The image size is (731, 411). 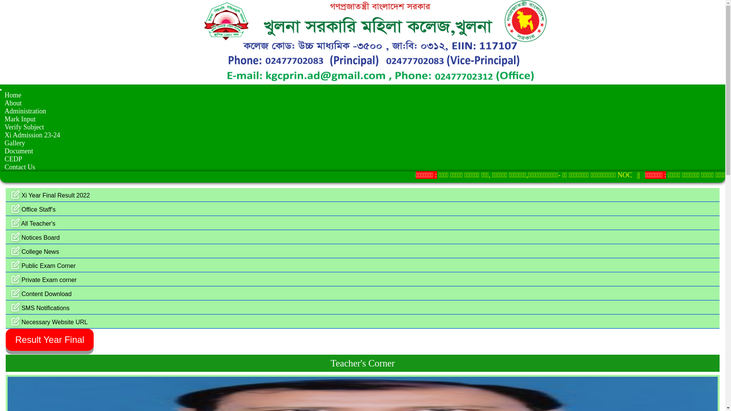 What do you see at coordinates (13, 104) in the screenshot?
I see `About` at bounding box center [13, 104].